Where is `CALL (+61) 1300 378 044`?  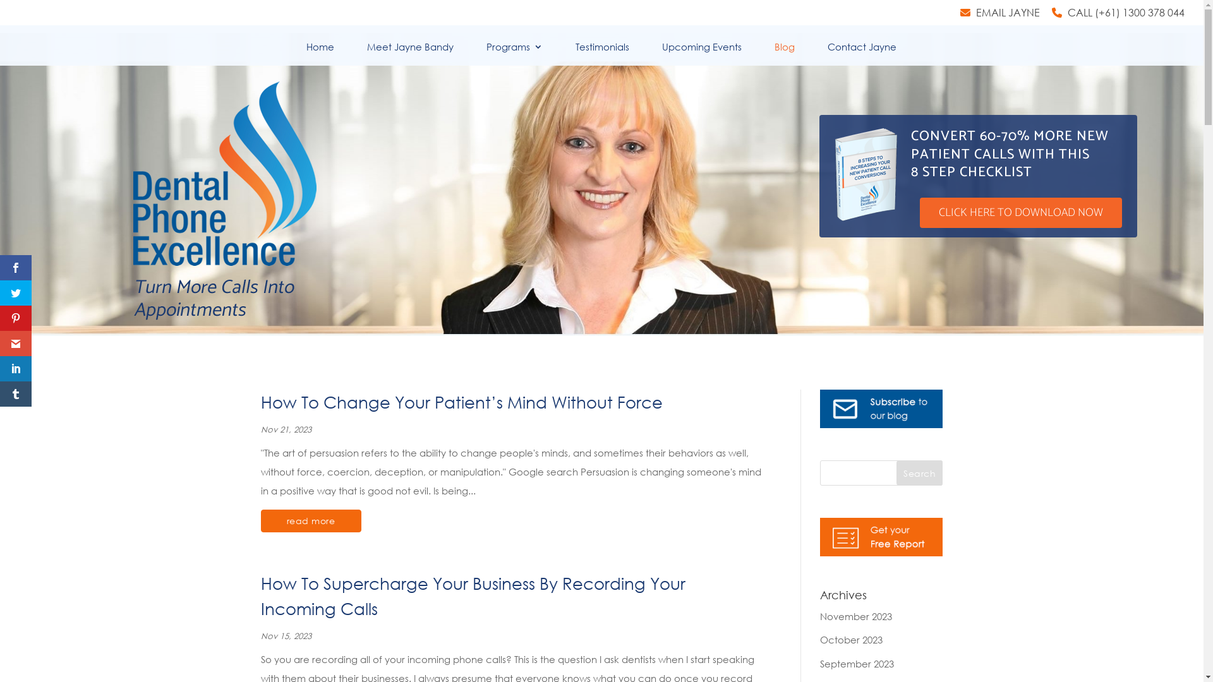
CALL (+61) 1300 378 044 is located at coordinates (1118, 16).